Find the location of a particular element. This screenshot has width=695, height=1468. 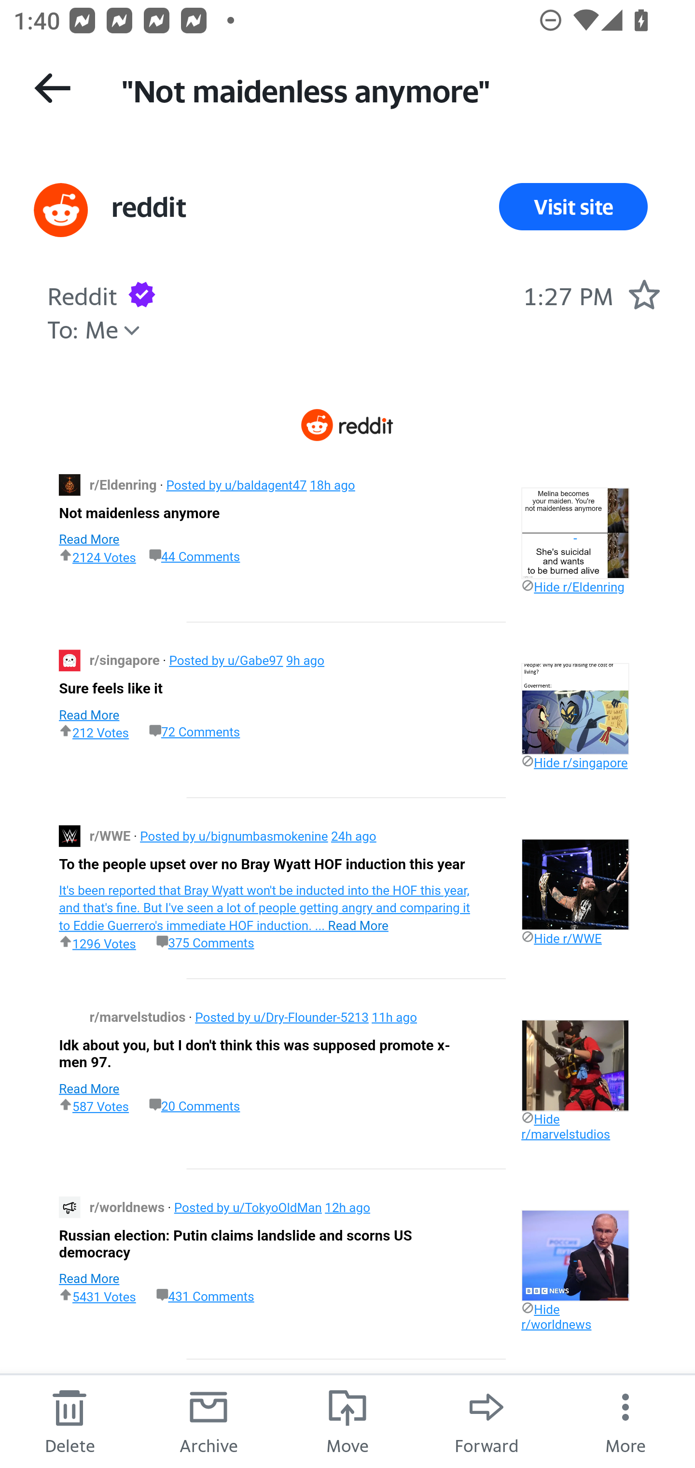

Forward is located at coordinates (486, 1421).